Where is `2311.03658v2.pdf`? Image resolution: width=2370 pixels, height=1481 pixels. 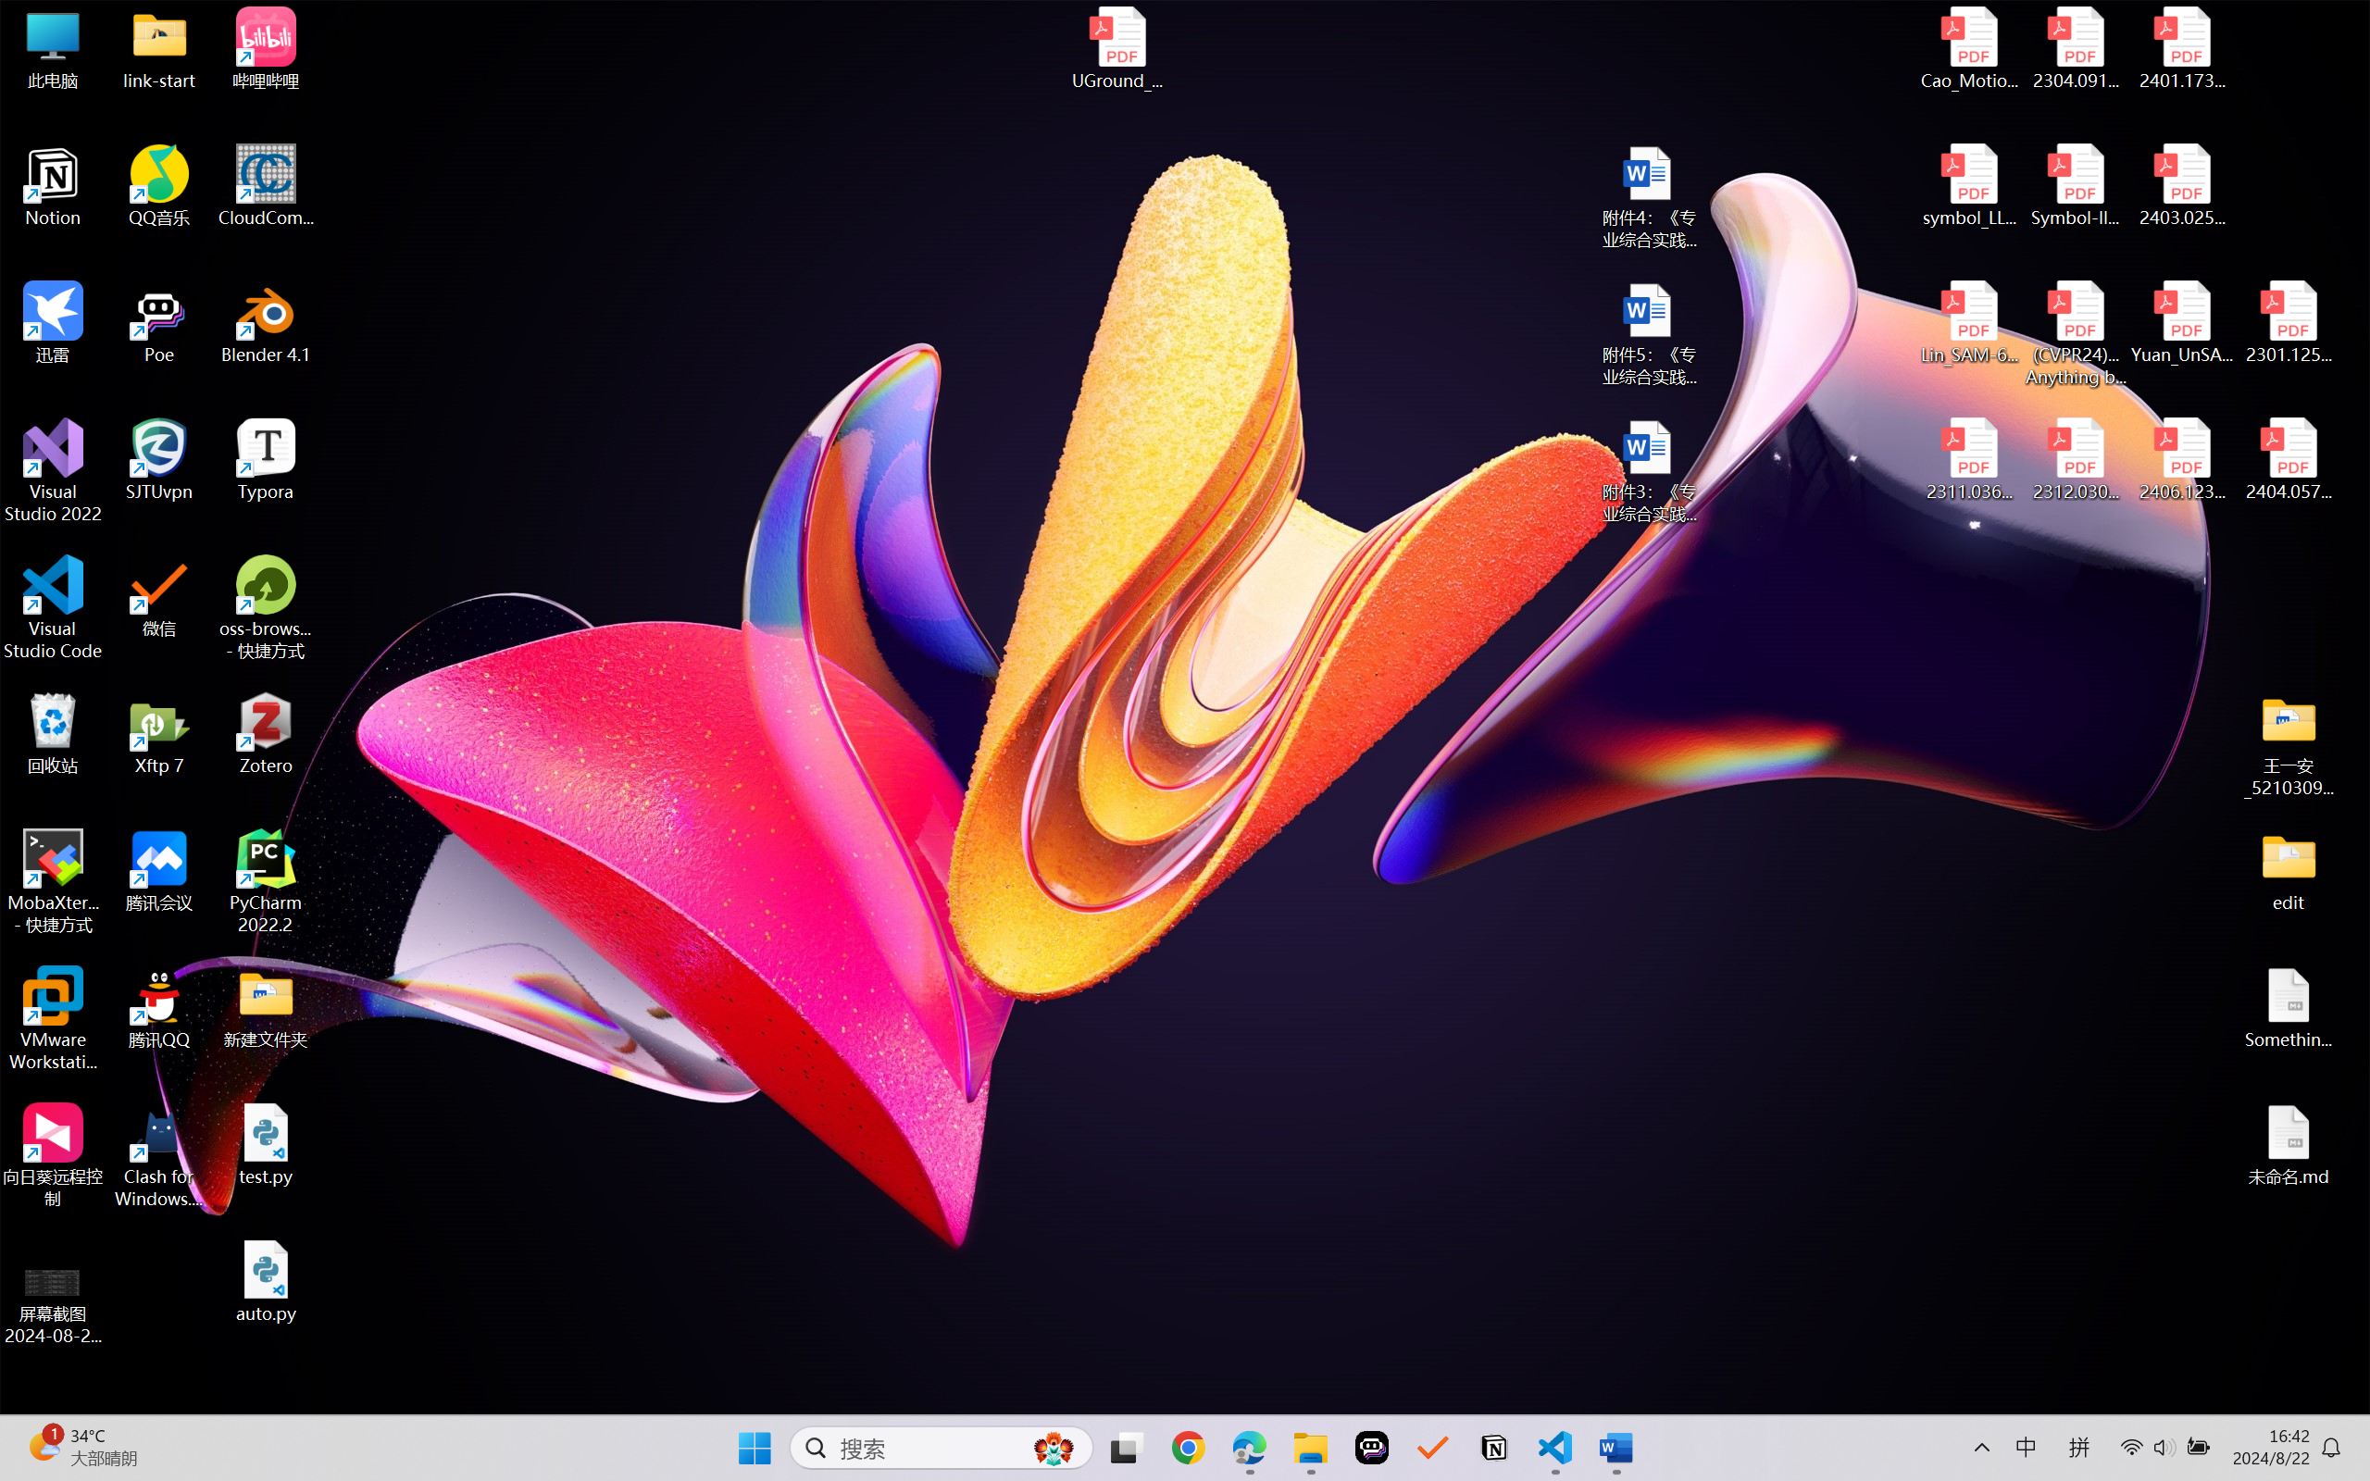
2311.03658v2.pdf is located at coordinates (1970, 460).